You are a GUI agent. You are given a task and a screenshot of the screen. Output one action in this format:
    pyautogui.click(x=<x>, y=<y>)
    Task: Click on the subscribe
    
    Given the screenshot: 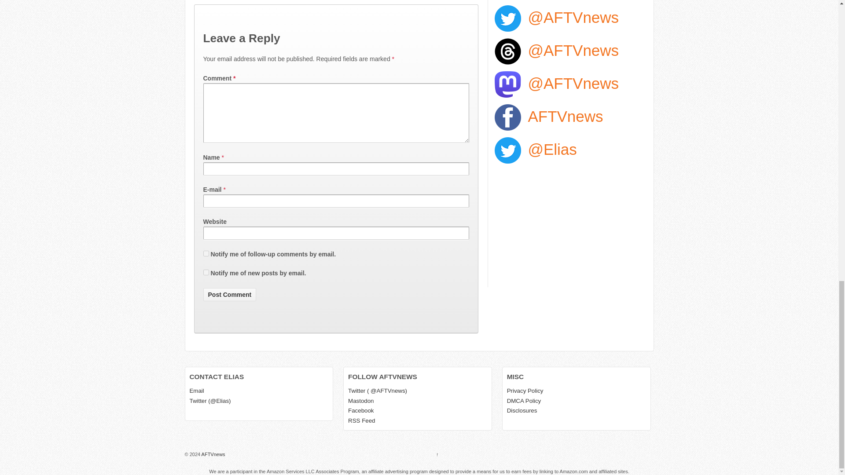 What is the action you would take?
    pyautogui.click(x=206, y=253)
    